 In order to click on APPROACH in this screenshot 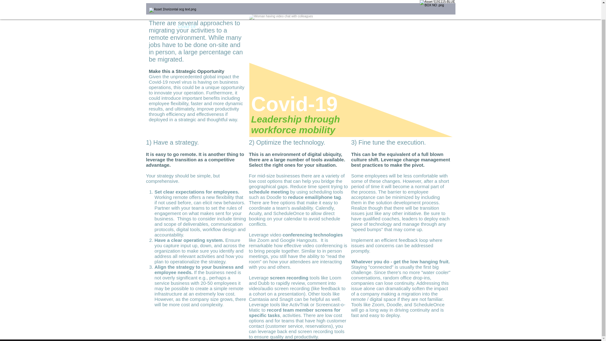, I will do `click(258, 13)`.